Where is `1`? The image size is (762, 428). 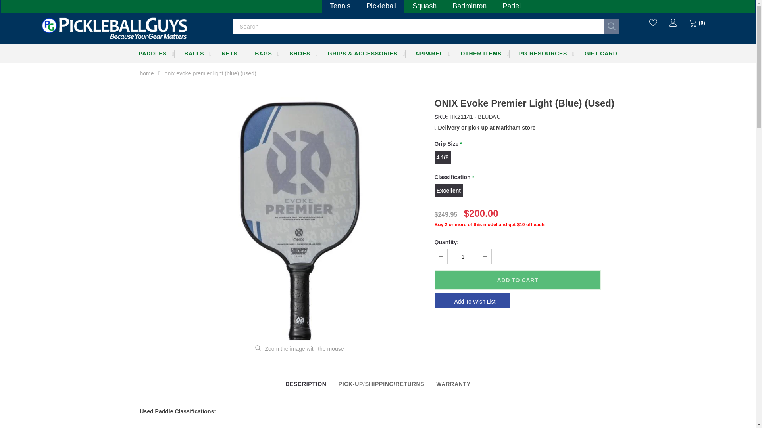
1 is located at coordinates (463, 256).